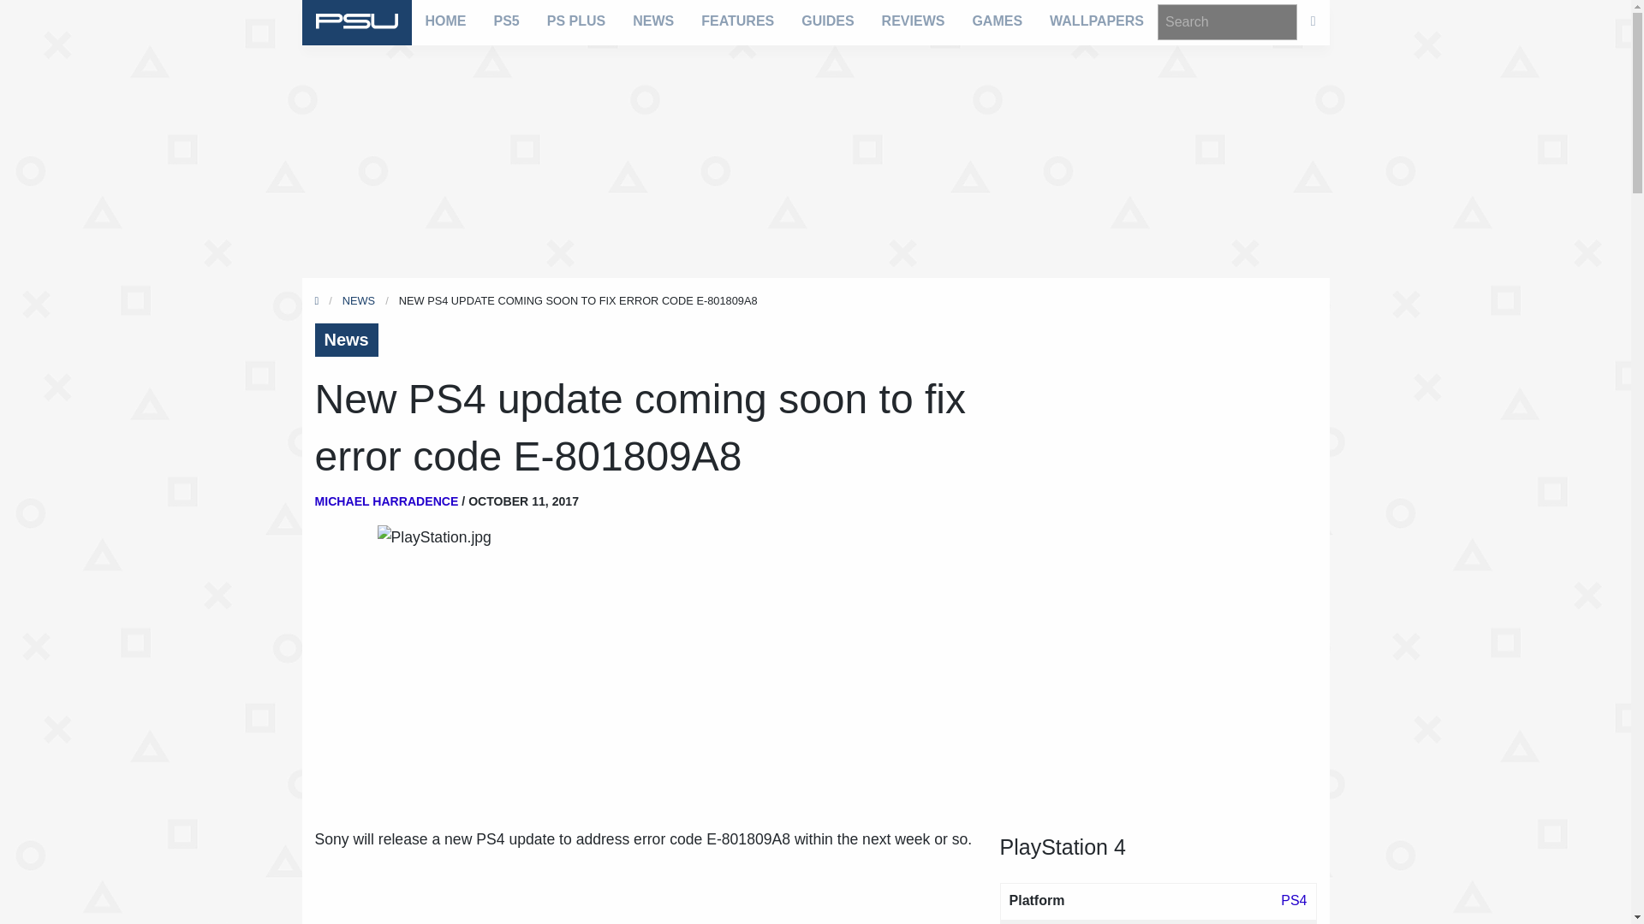  What do you see at coordinates (575, 21) in the screenshot?
I see `PS PLUS` at bounding box center [575, 21].